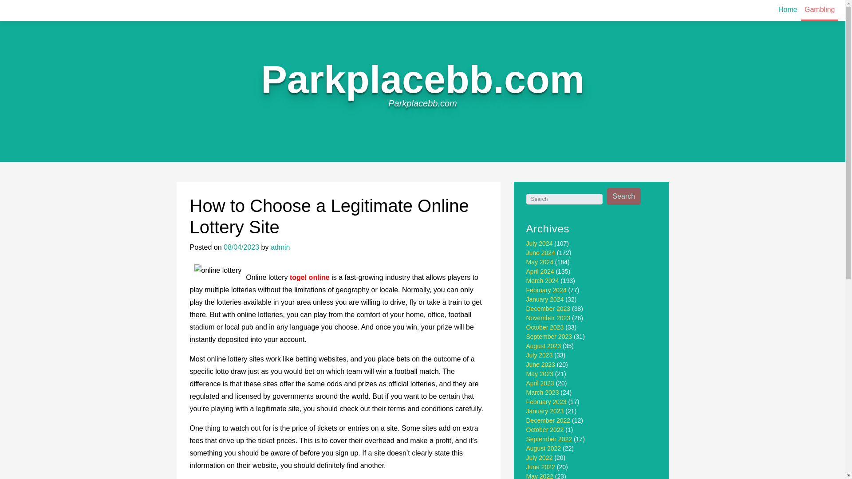 Image resolution: width=852 pixels, height=479 pixels. Describe the element at coordinates (548, 309) in the screenshot. I see `December 2023` at that location.